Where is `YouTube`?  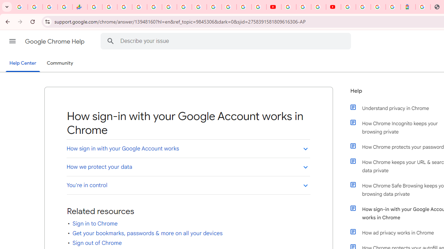
YouTube is located at coordinates (274, 7).